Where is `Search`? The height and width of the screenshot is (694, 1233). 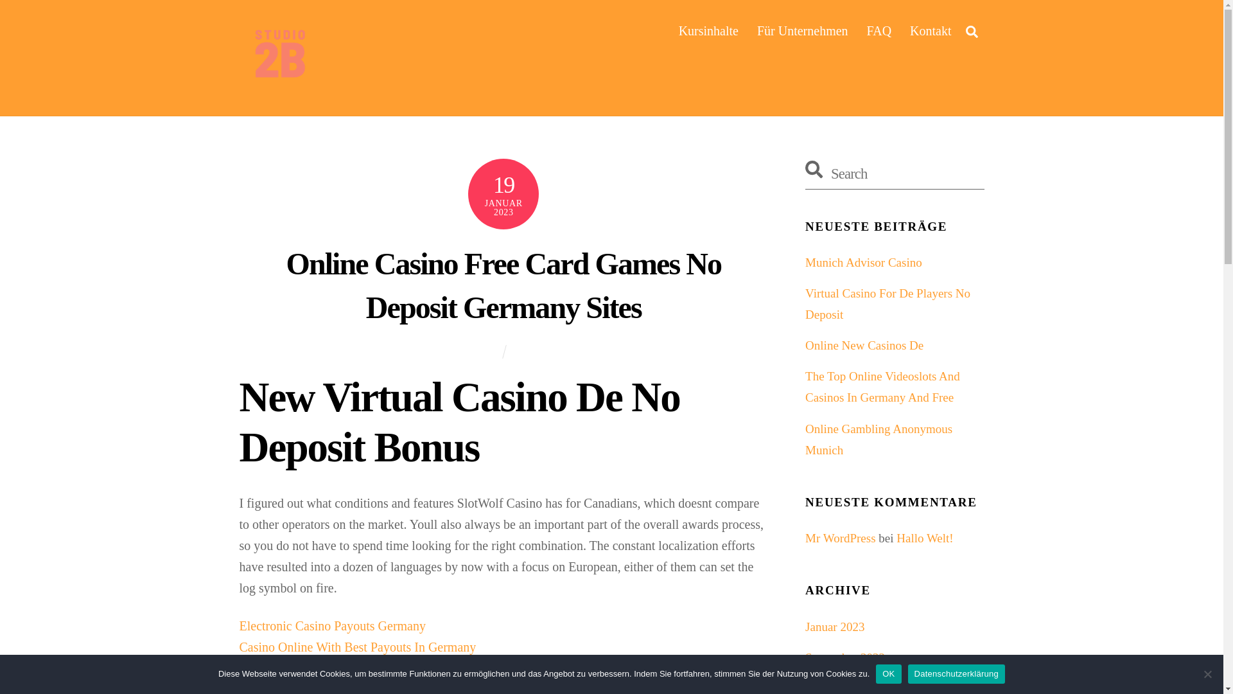
Search is located at coordinates (894, 173).